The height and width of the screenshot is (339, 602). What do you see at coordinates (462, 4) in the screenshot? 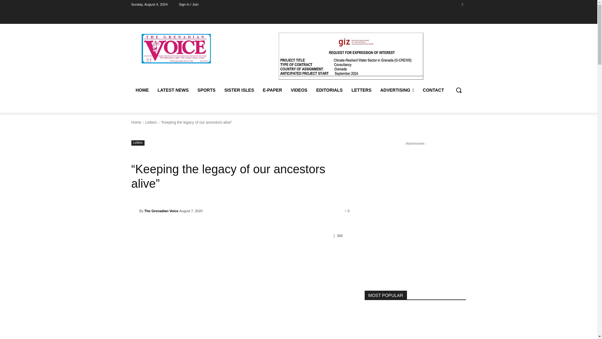
I see `Facebook` at bounding box center [462, 4].